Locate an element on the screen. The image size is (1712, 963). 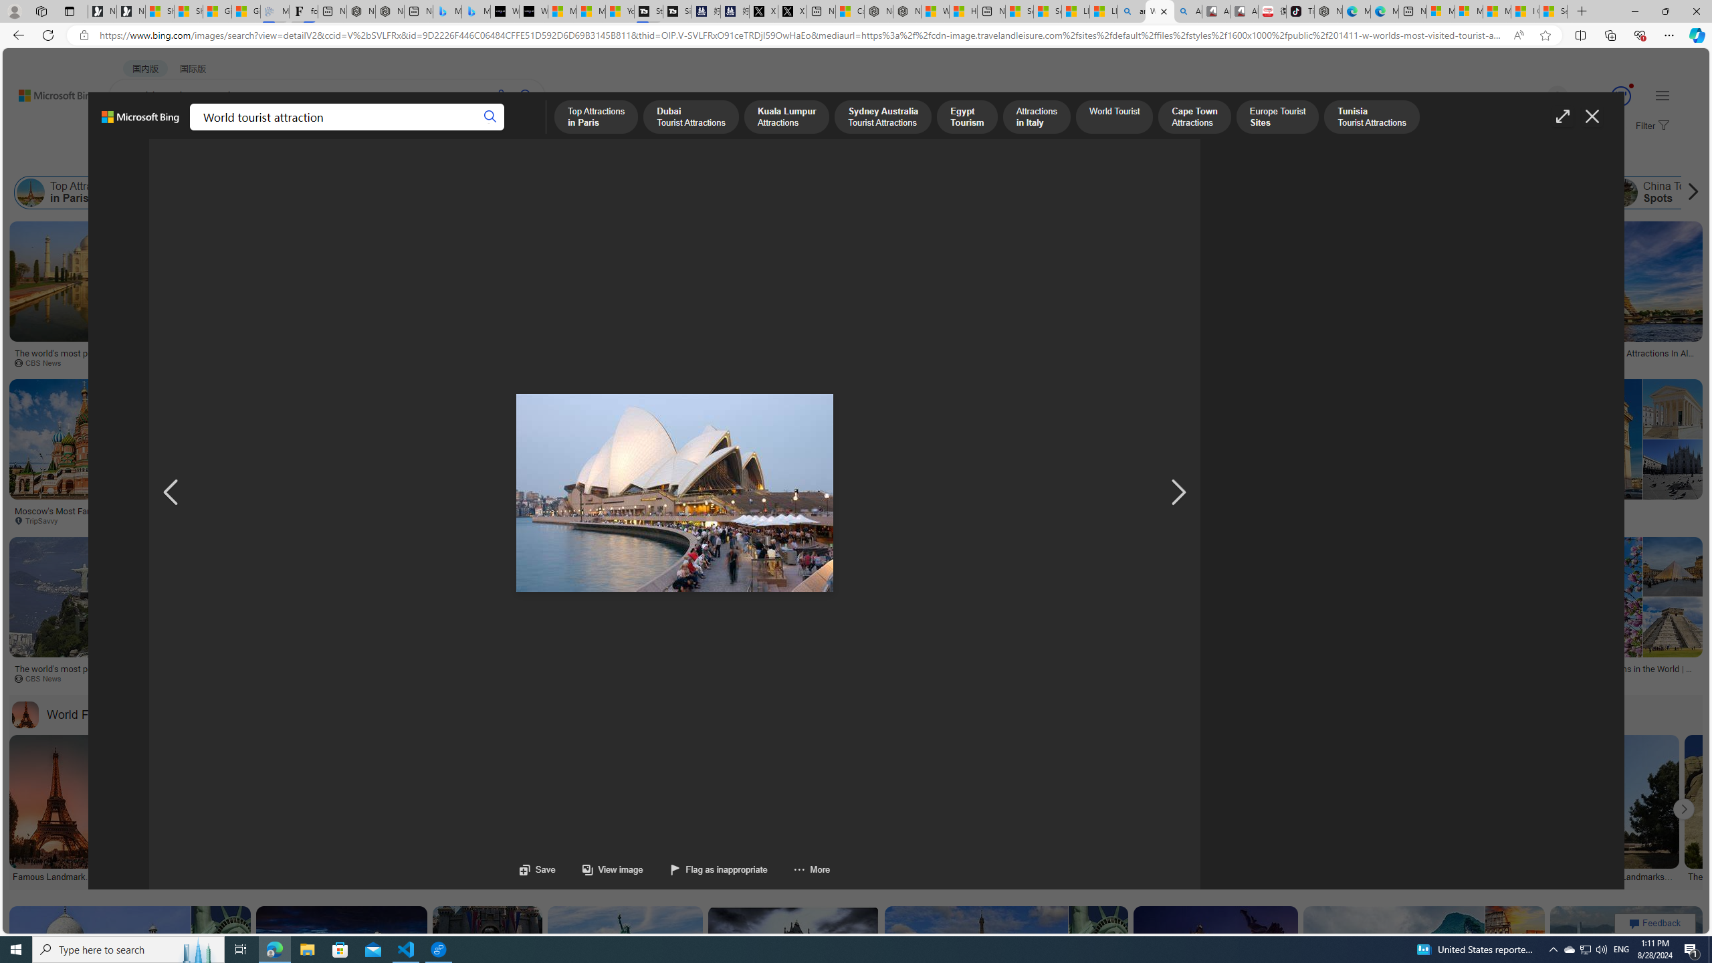
Kuala Lumpur Attractions is located at coordinates (297, 193).